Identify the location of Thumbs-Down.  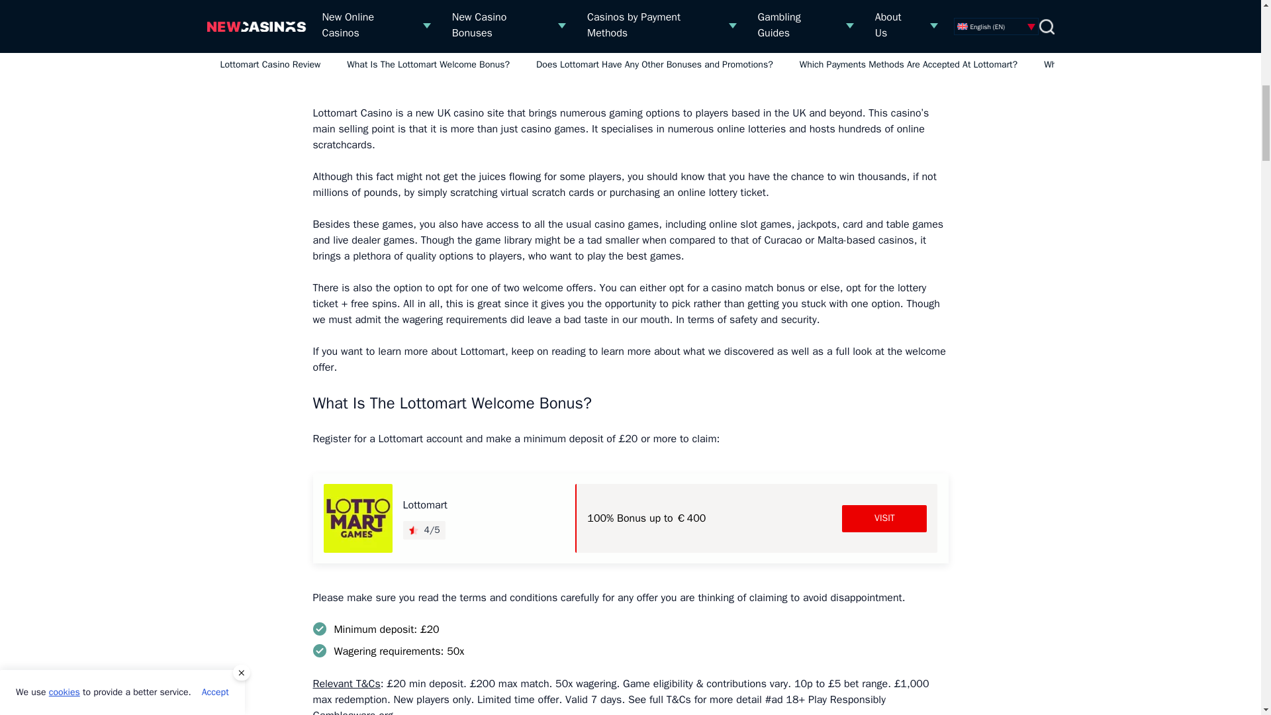
(653, 1).